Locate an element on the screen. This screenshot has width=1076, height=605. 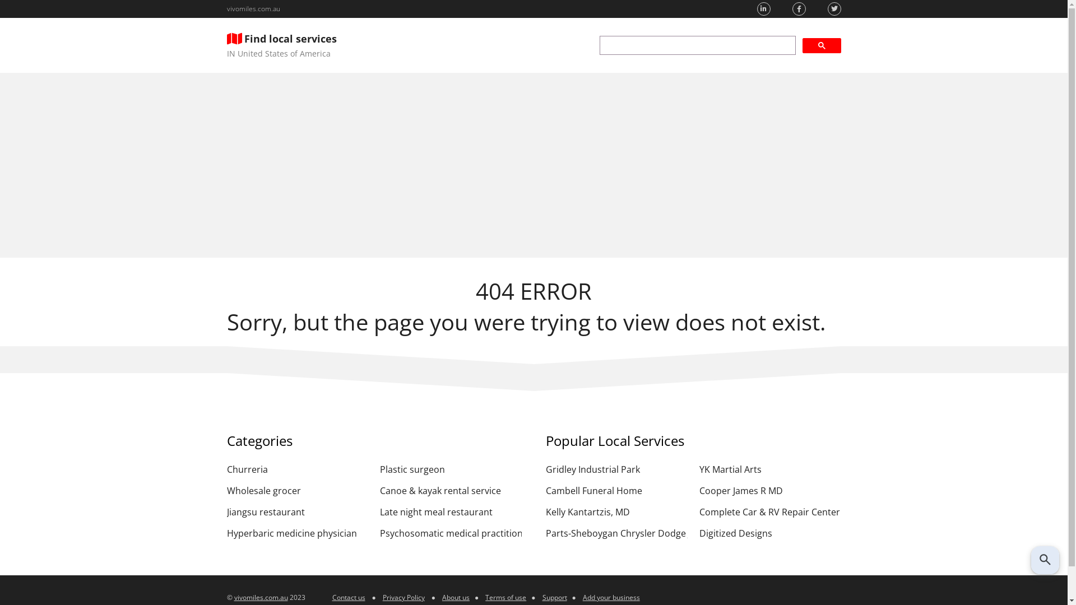
Jiangsu restaurant is located at coordinates (297, 512).